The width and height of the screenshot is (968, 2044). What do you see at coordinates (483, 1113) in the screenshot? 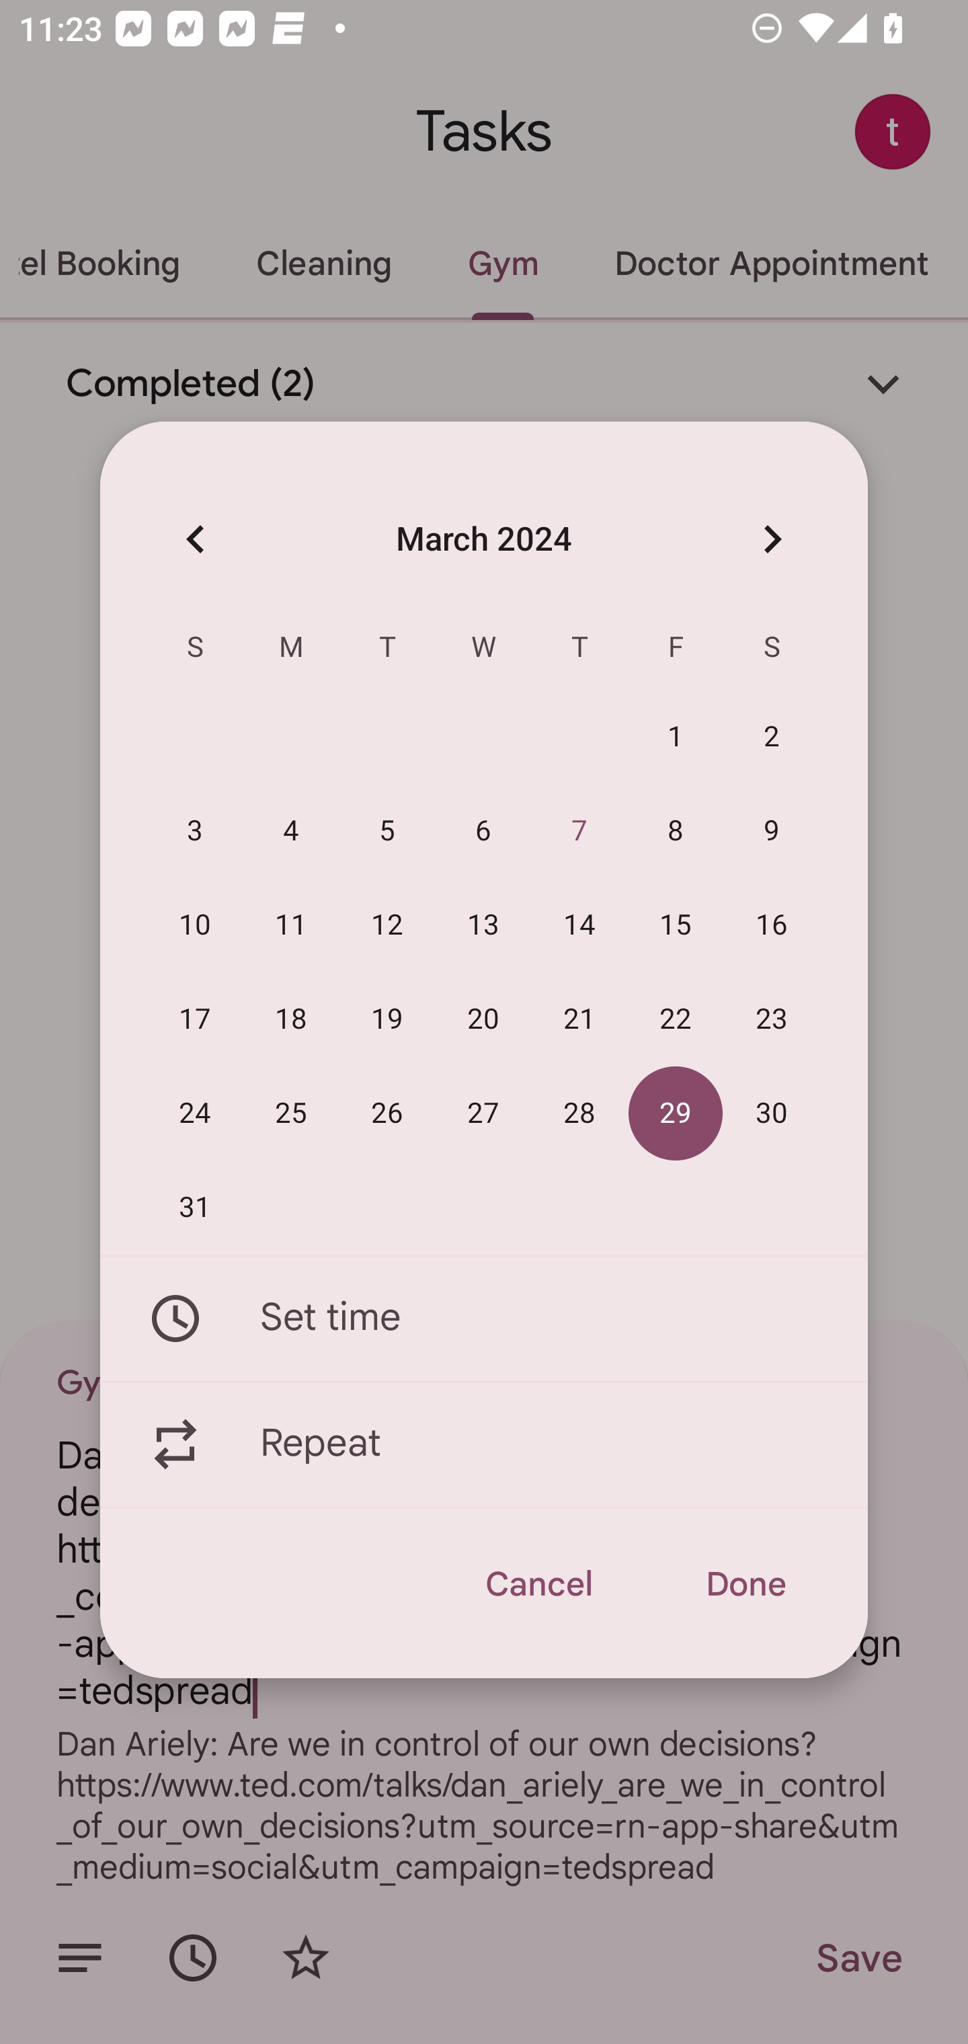
I see `27 27 March 2024` at bounding box center [483, 1113].